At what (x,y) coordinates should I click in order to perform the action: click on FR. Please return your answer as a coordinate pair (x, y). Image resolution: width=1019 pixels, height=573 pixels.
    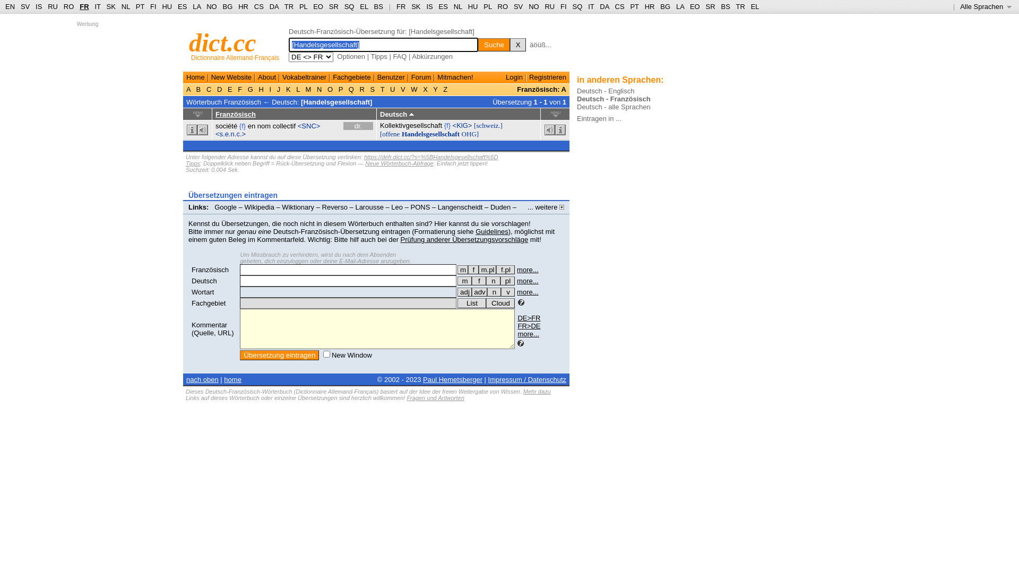
    Looking at the image, I should click on (84, 6).